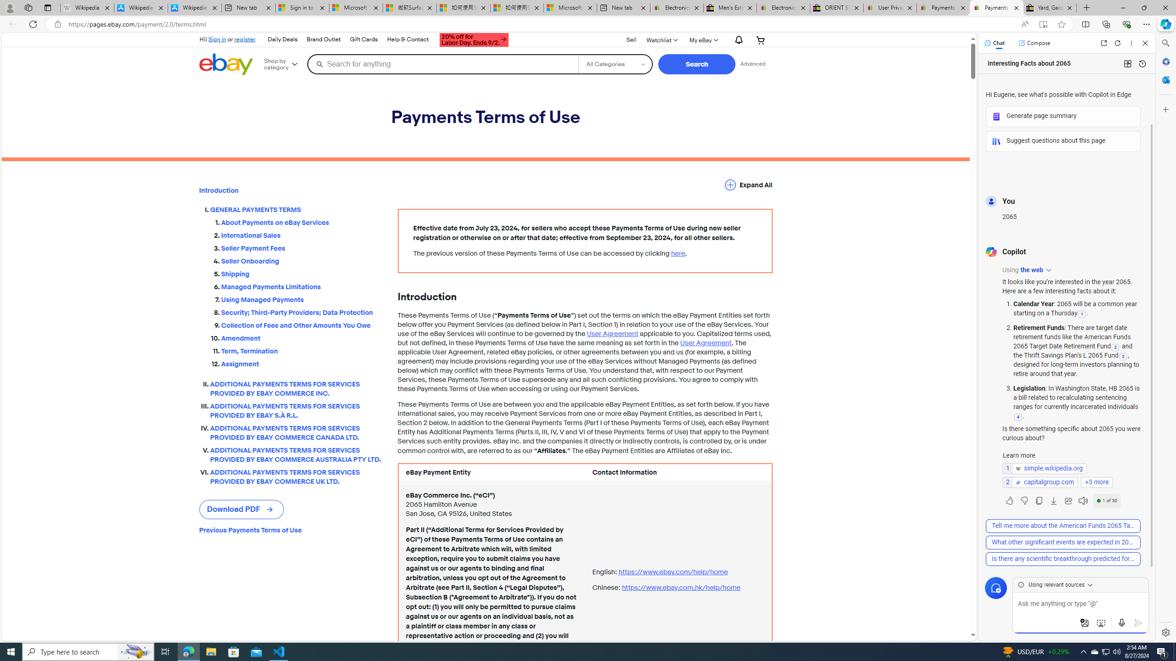 This screenshot has width=1176, height=661. Describe the element at coordinates (302, 286) in the screenshot. I see `Managed Payments Limitations` at that location.